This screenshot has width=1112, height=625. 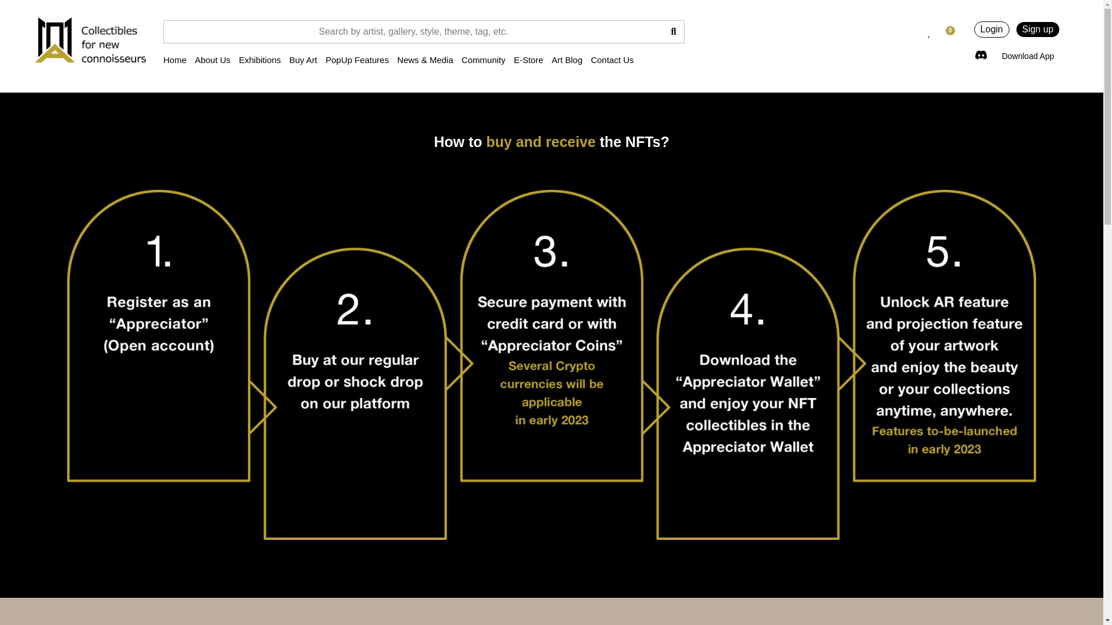 What do you see at coordinates (1027, 57) in the screenshot?
I see `Download App` at bounding box center [1027, 57].